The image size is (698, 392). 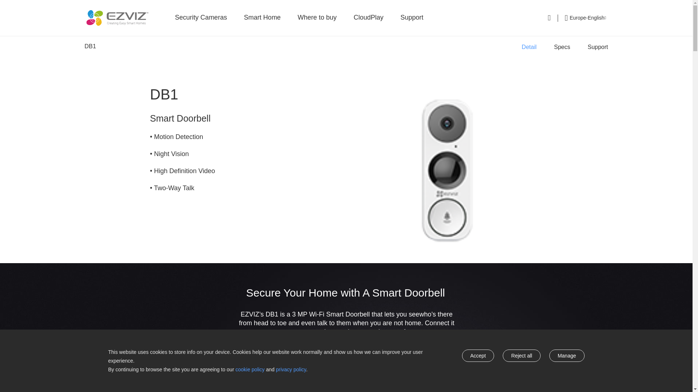 What do you see at coordinates (201, 18) in the screenshot?
I see `Security Cameras` at bounding box center [201, 18].